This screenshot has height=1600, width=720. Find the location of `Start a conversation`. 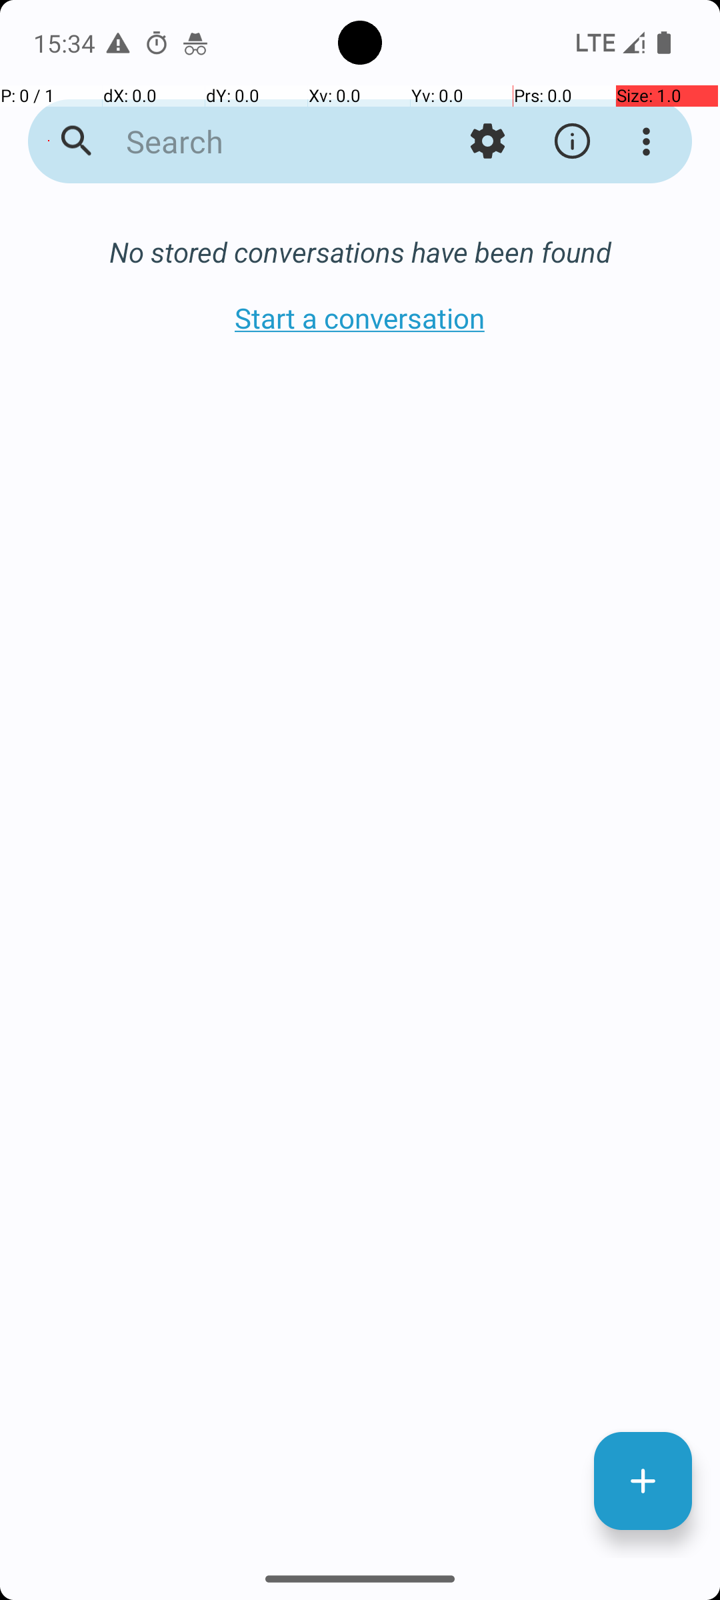

Start a conversation is located at coordinates (360, 317).